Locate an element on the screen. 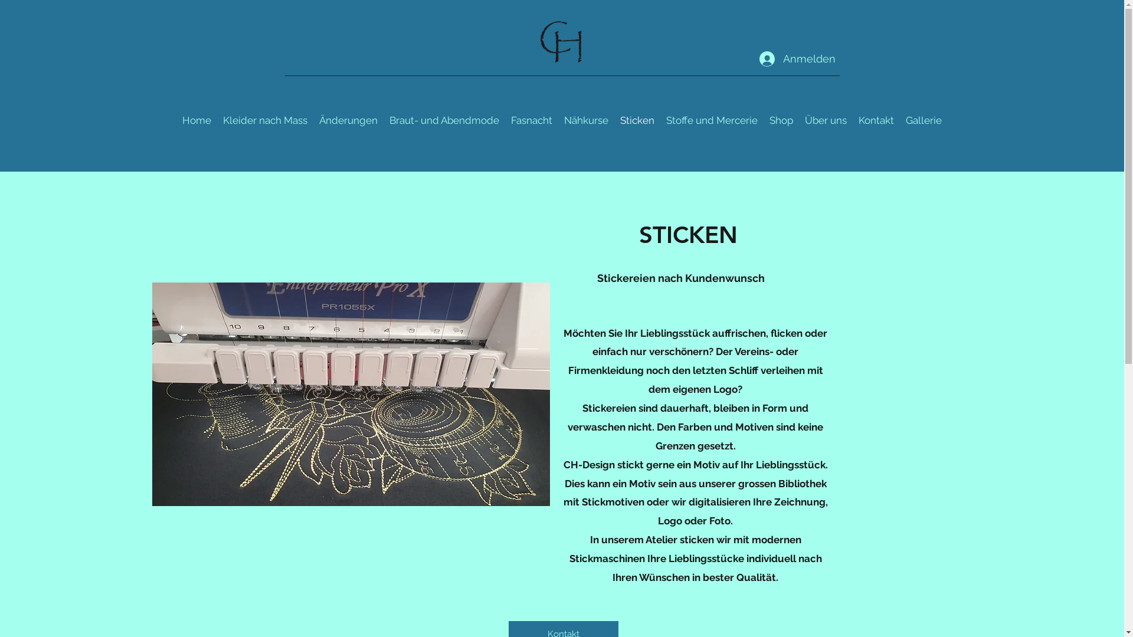  Home is located at coordinates (197, 120).